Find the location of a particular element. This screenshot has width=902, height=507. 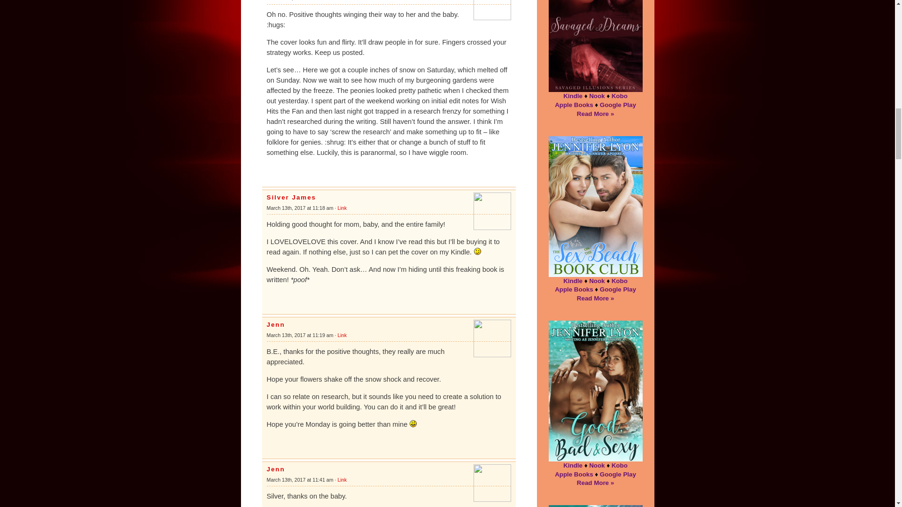

Silver James is located at coordinates (291, 197).